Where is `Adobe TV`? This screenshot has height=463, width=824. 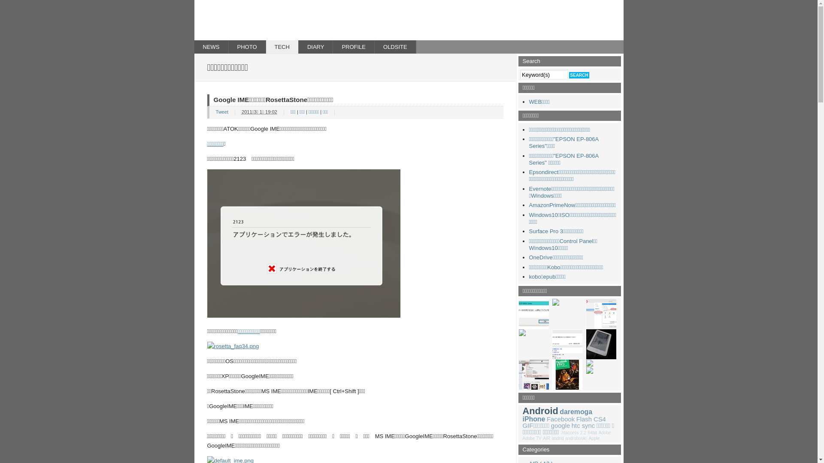
Adobe TV is located at coordinates (532, 438).